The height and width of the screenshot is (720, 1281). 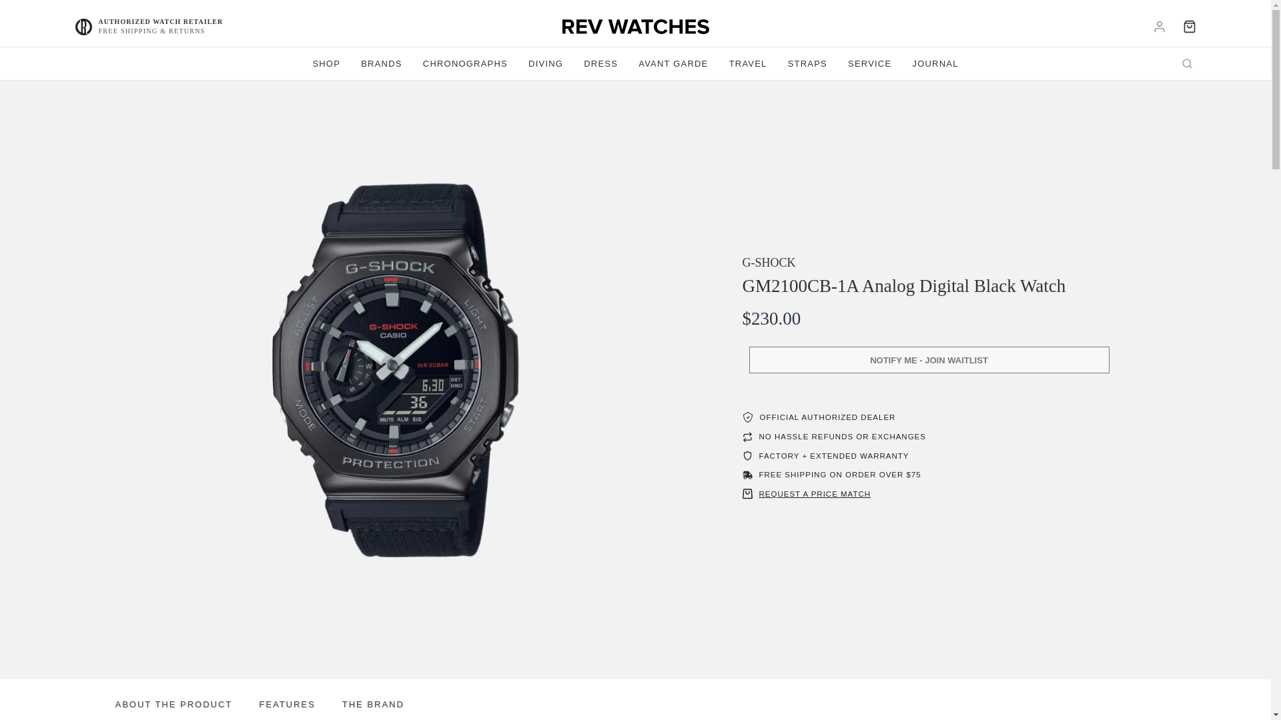 I want to click on G-SHOCK, so click(x=769, y=263).